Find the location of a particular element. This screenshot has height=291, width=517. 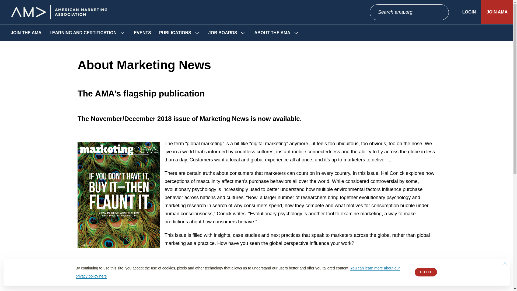

EVENTS is located at coordinates (142, 33).